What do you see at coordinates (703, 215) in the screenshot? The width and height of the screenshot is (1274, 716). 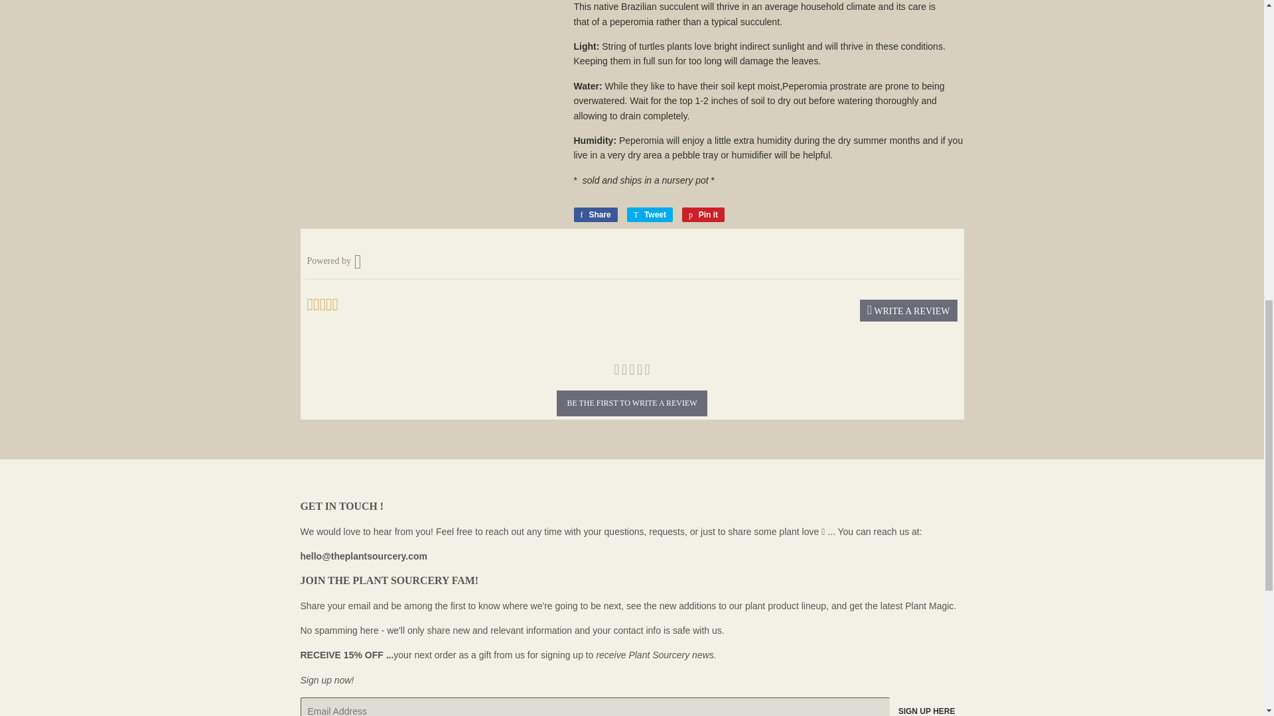 I see `Pin on Pinterest` at bounding box center [703, 215].